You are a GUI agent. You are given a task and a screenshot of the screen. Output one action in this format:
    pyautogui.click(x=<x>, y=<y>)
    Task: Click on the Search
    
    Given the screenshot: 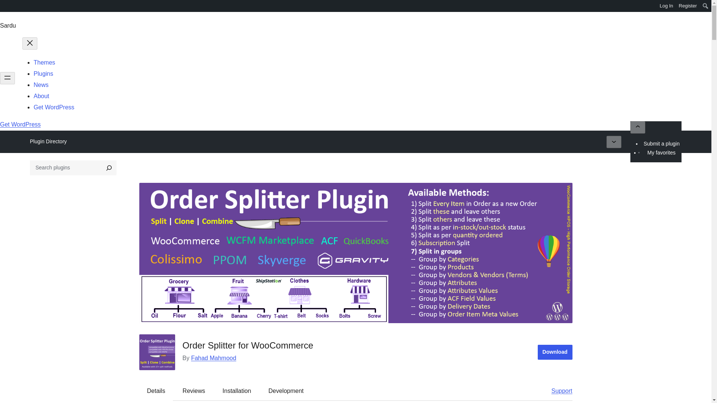 What is the action you would take?
    pyautogui.click(x=8, y=7)
    